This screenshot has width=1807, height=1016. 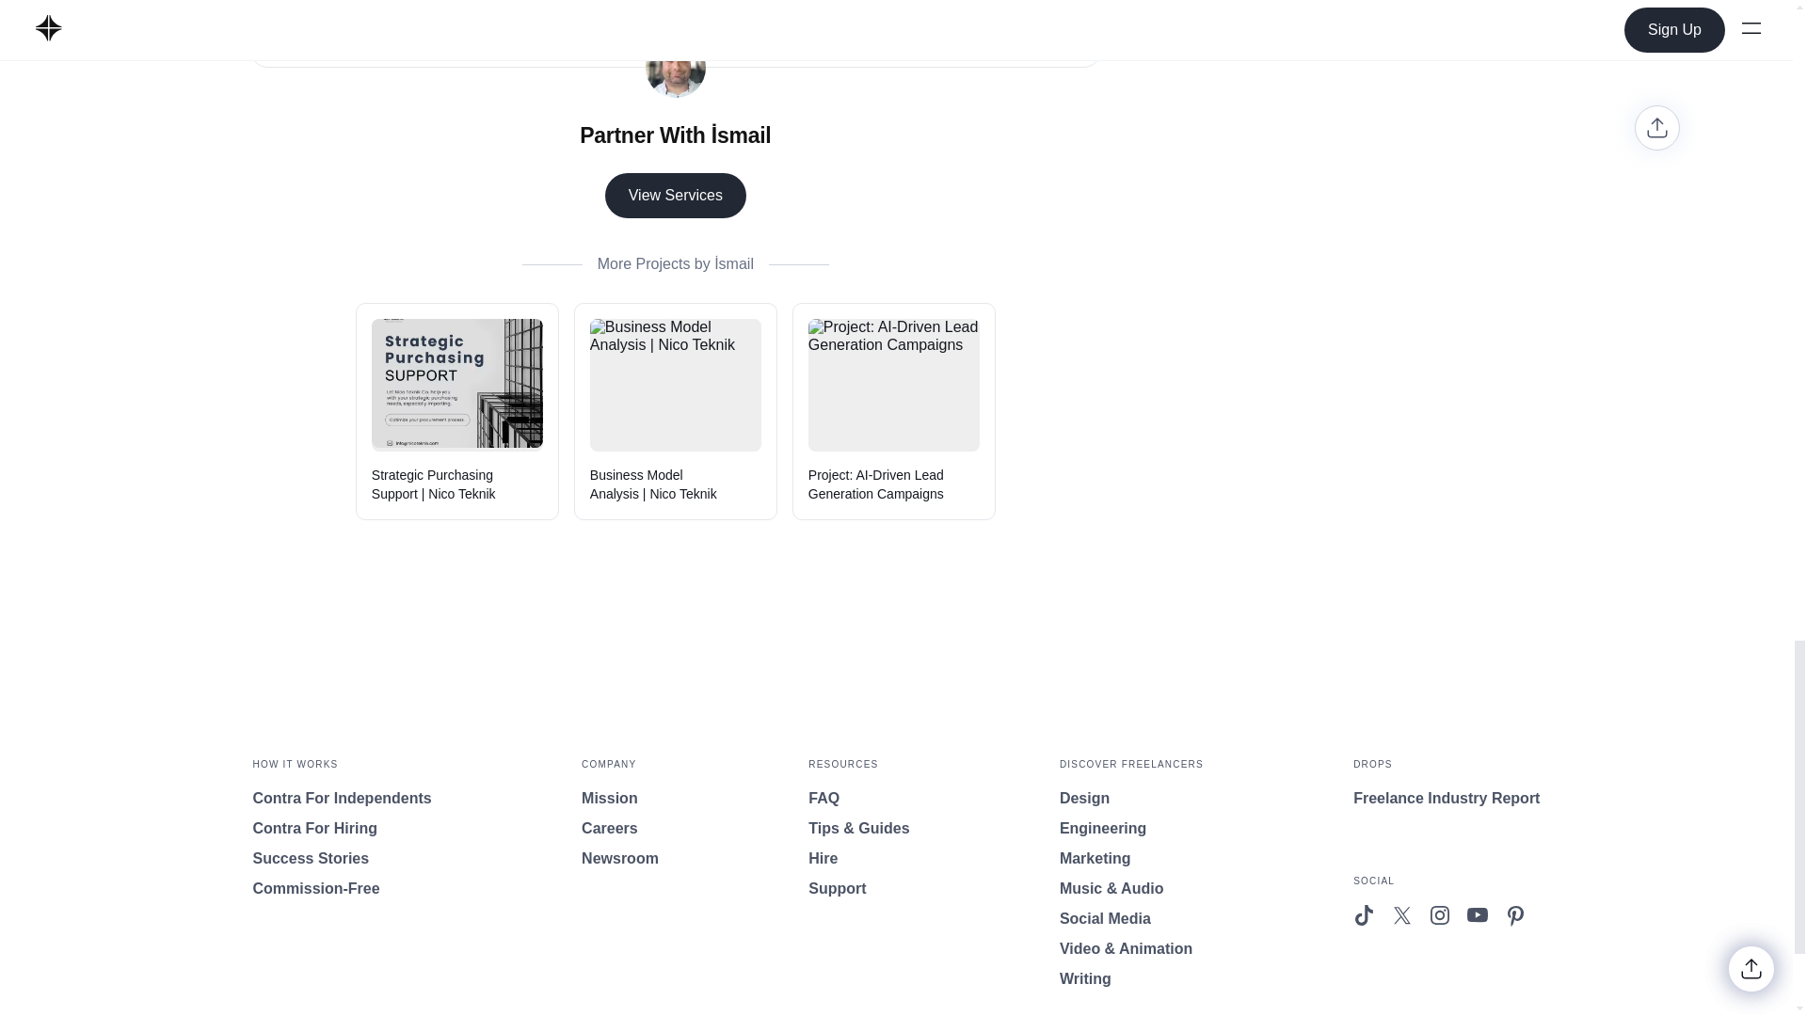 What do you see at coordinates (342, 858) in the screenshot?
I see `Success Stories` at bounding box center [342, 858].